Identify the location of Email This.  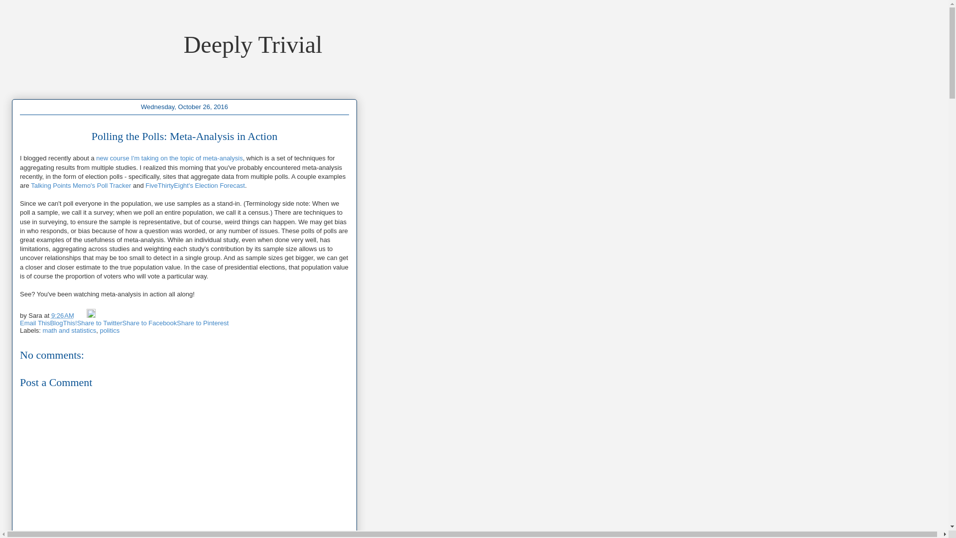
(35, 323).